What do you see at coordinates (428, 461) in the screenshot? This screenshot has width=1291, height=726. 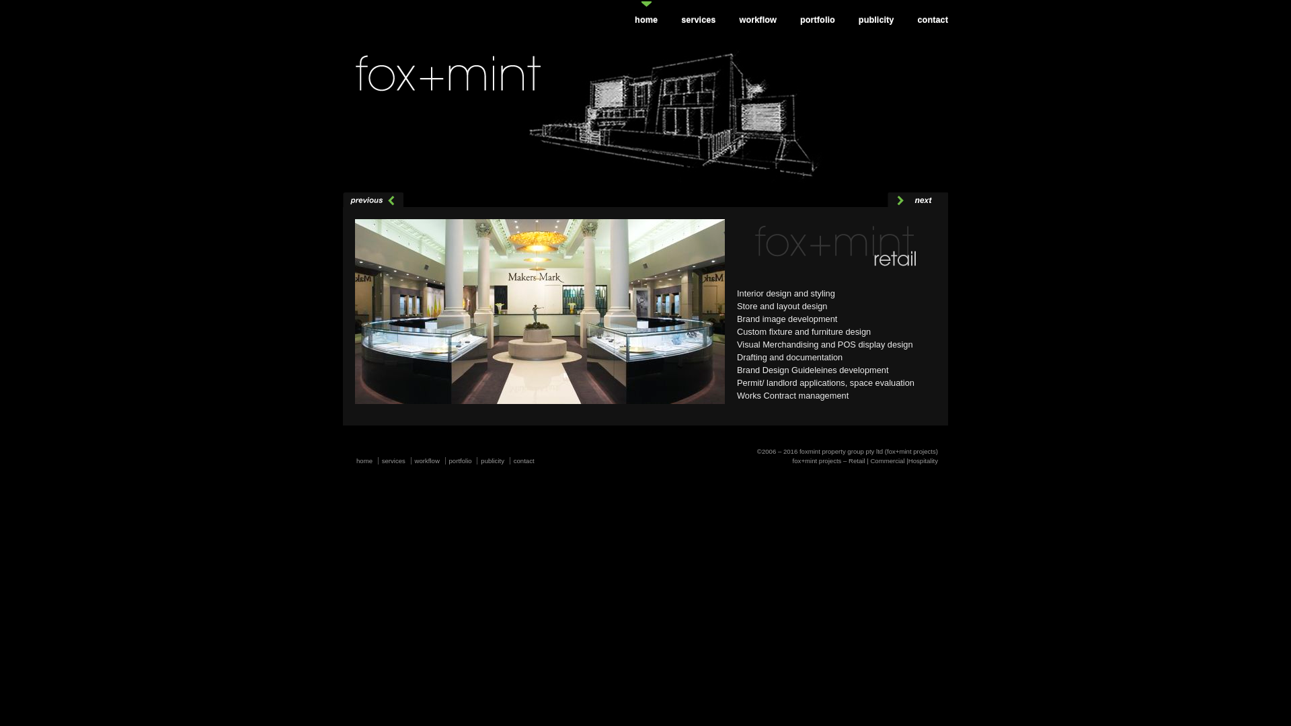 I see `workflow` at bounding box center [428, 461].